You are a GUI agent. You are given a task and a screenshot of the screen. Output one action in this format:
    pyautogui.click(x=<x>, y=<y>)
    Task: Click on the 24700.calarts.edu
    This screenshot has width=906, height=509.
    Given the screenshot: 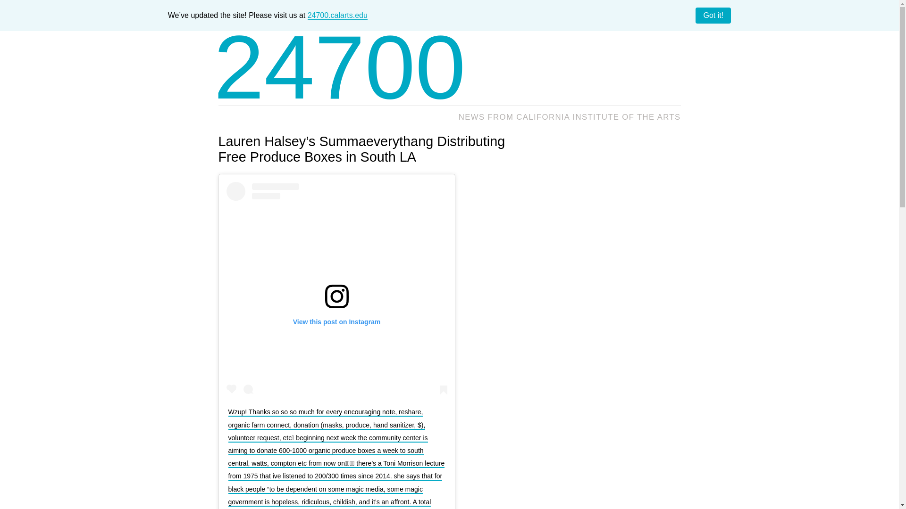 What is the action you would take?
    pyautogui.click(x=338, y=16)
    